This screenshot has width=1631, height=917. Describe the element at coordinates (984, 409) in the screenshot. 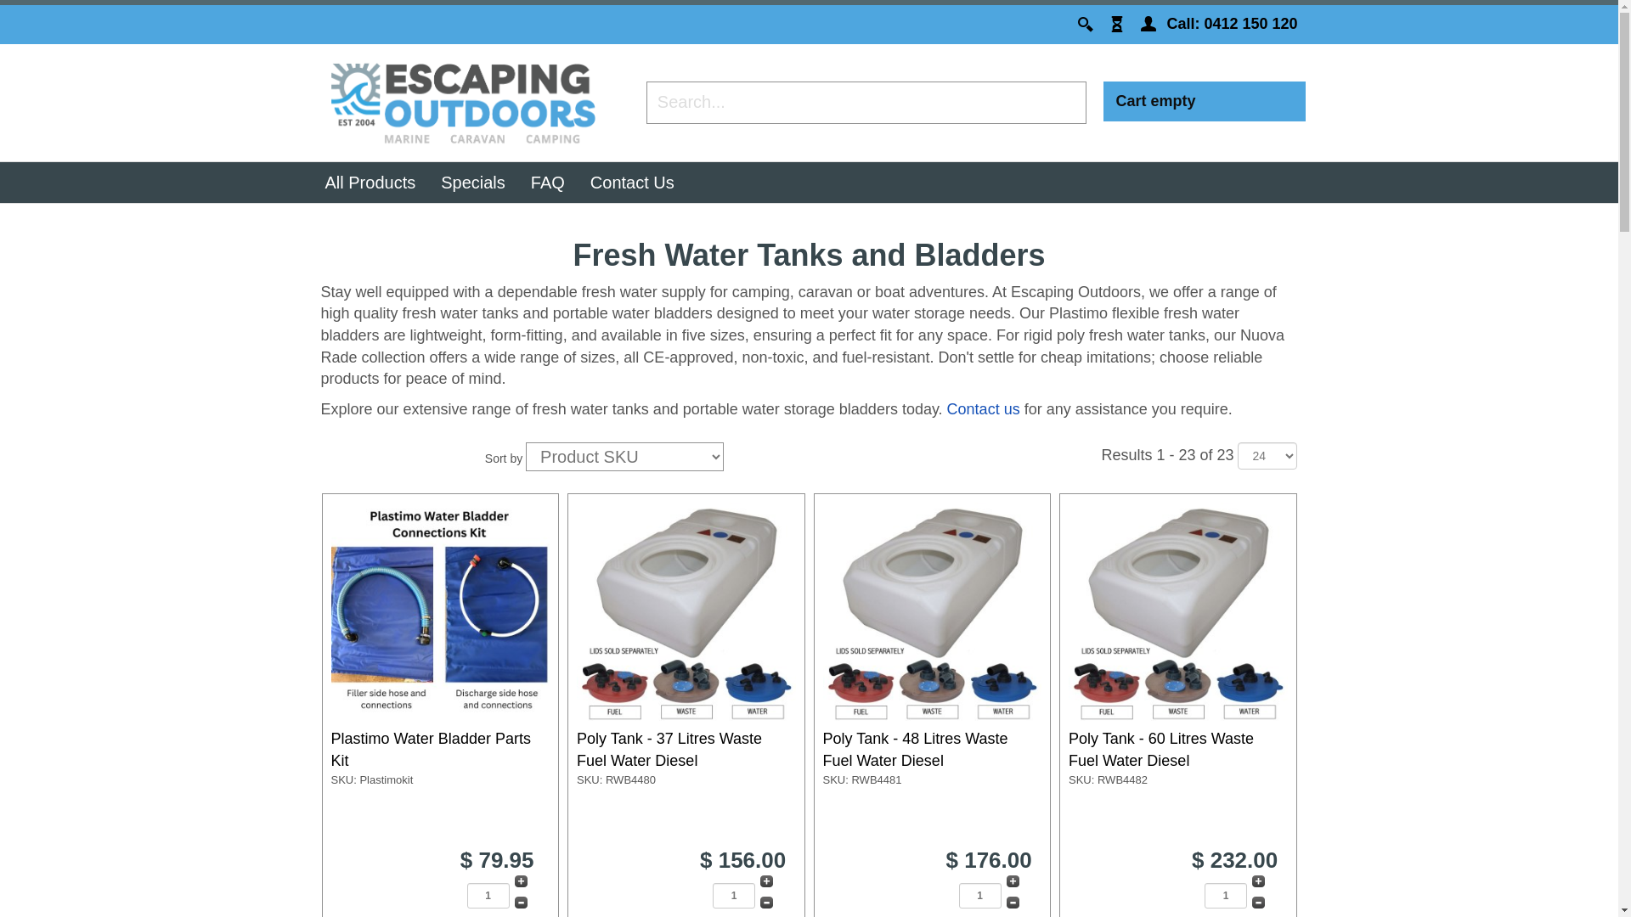

I see `Contact us` at that location.